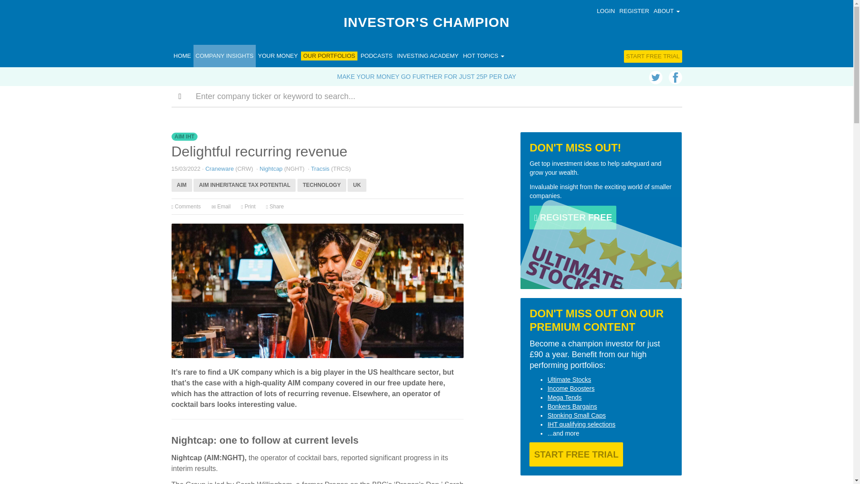 Image resolution: width=860 pixels, height=484 pixels. What do you see at coordinates (185, 137) in the screenshot?
I see `AIM IHT` at bounding box center [185, 137].